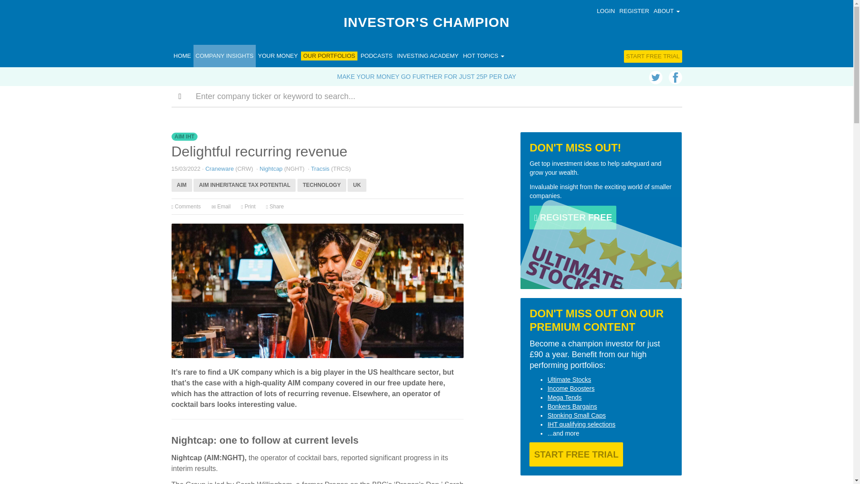 Image resolution: width=860 pixels, height=484 pixels. What do you see at coordinates (185, 137) in the screenshot?
I see `AIM IHT` at bounding box center [185, 137].